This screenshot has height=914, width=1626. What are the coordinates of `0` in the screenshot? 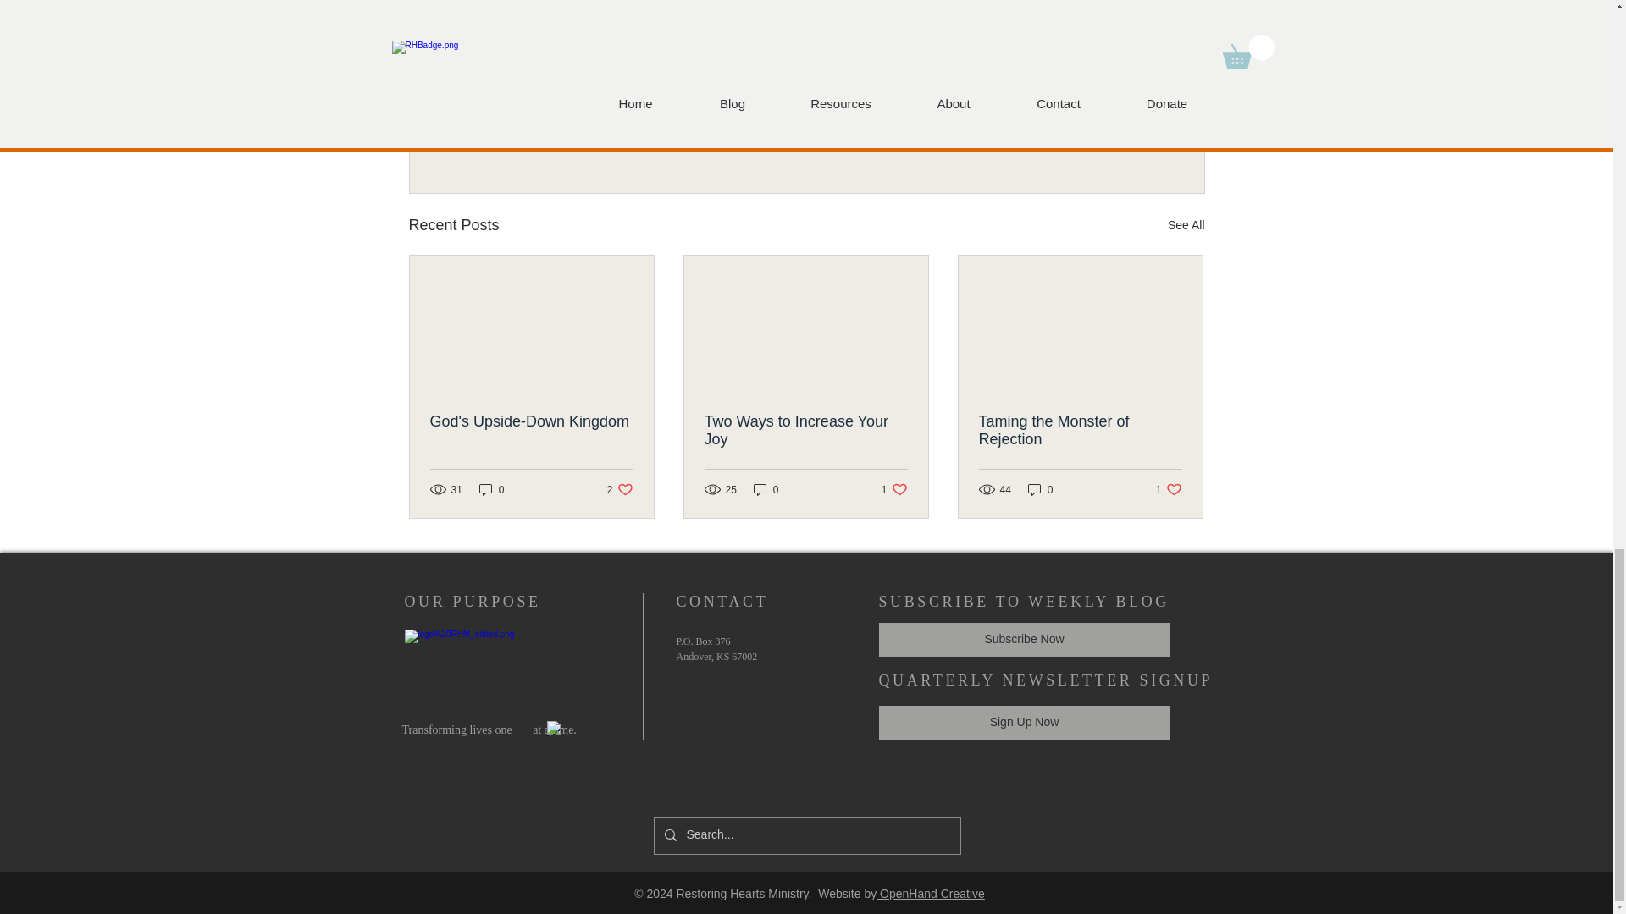 It's located at (532, 421).